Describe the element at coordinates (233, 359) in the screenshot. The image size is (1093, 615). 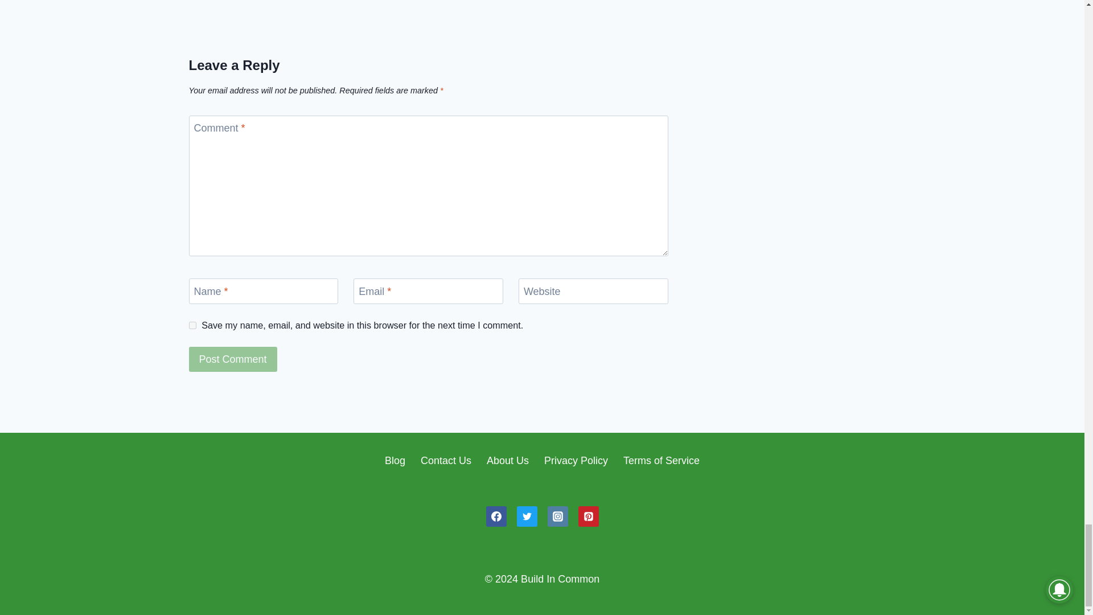
I see `Post Comment` at that location.